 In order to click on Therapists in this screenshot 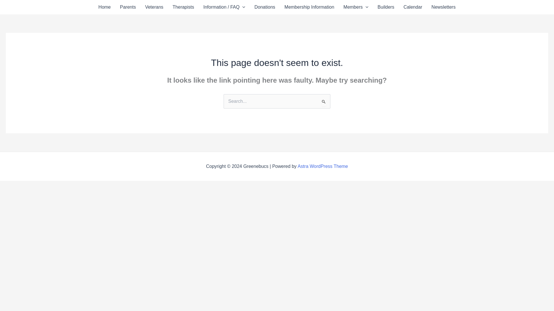, I will do `click(183, 7)`.